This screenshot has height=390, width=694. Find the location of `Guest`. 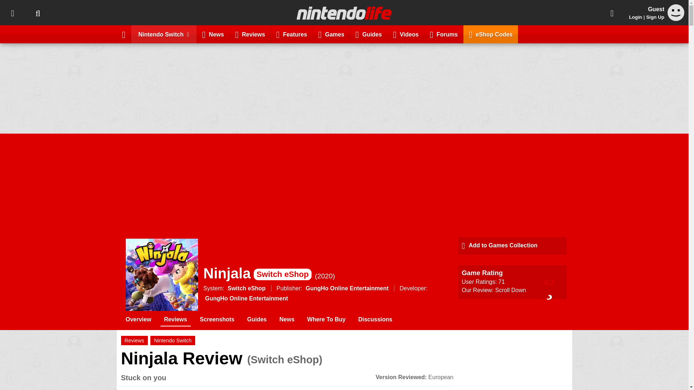

Guest is located at coordinates (676, 12).